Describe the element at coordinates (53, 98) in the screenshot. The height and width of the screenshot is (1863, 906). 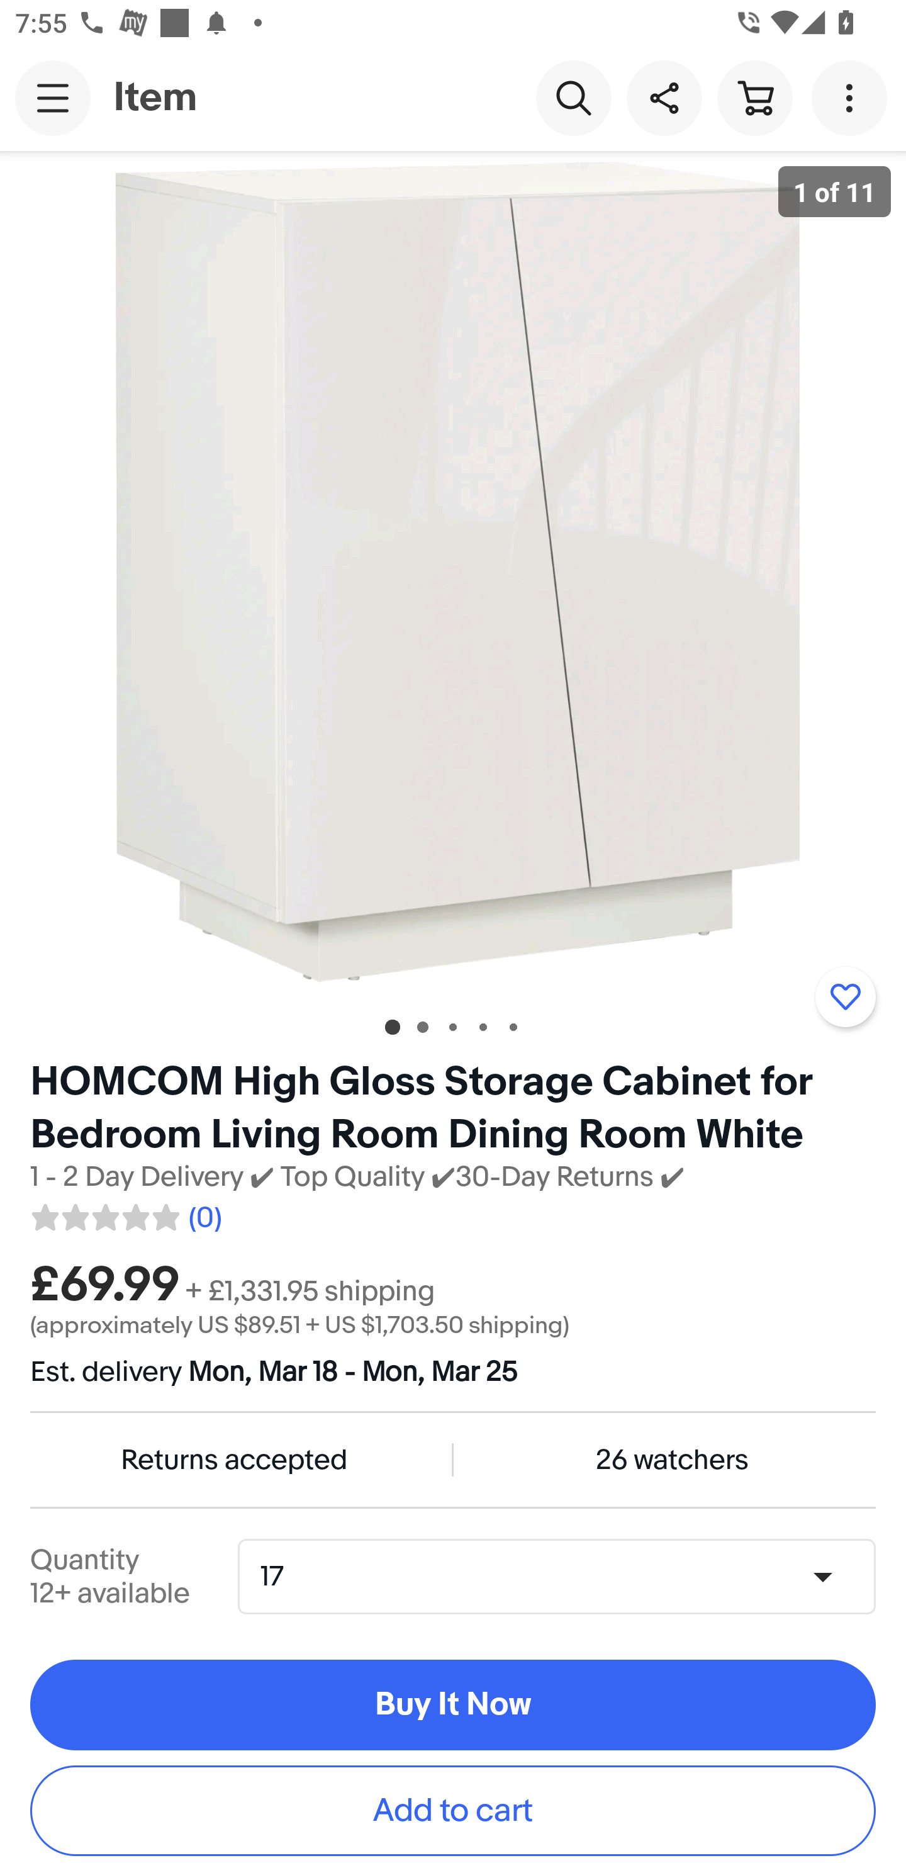
I see `Main navigation, open` at that location.